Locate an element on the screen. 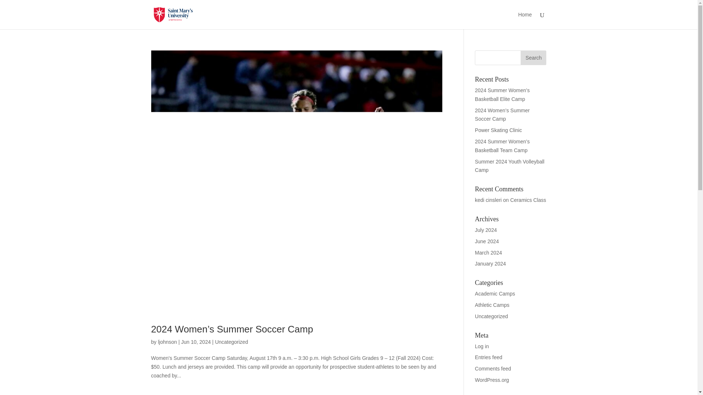 This screenshot has height=395, width=703. Athletic Camps is located at coordinates (492, 305).